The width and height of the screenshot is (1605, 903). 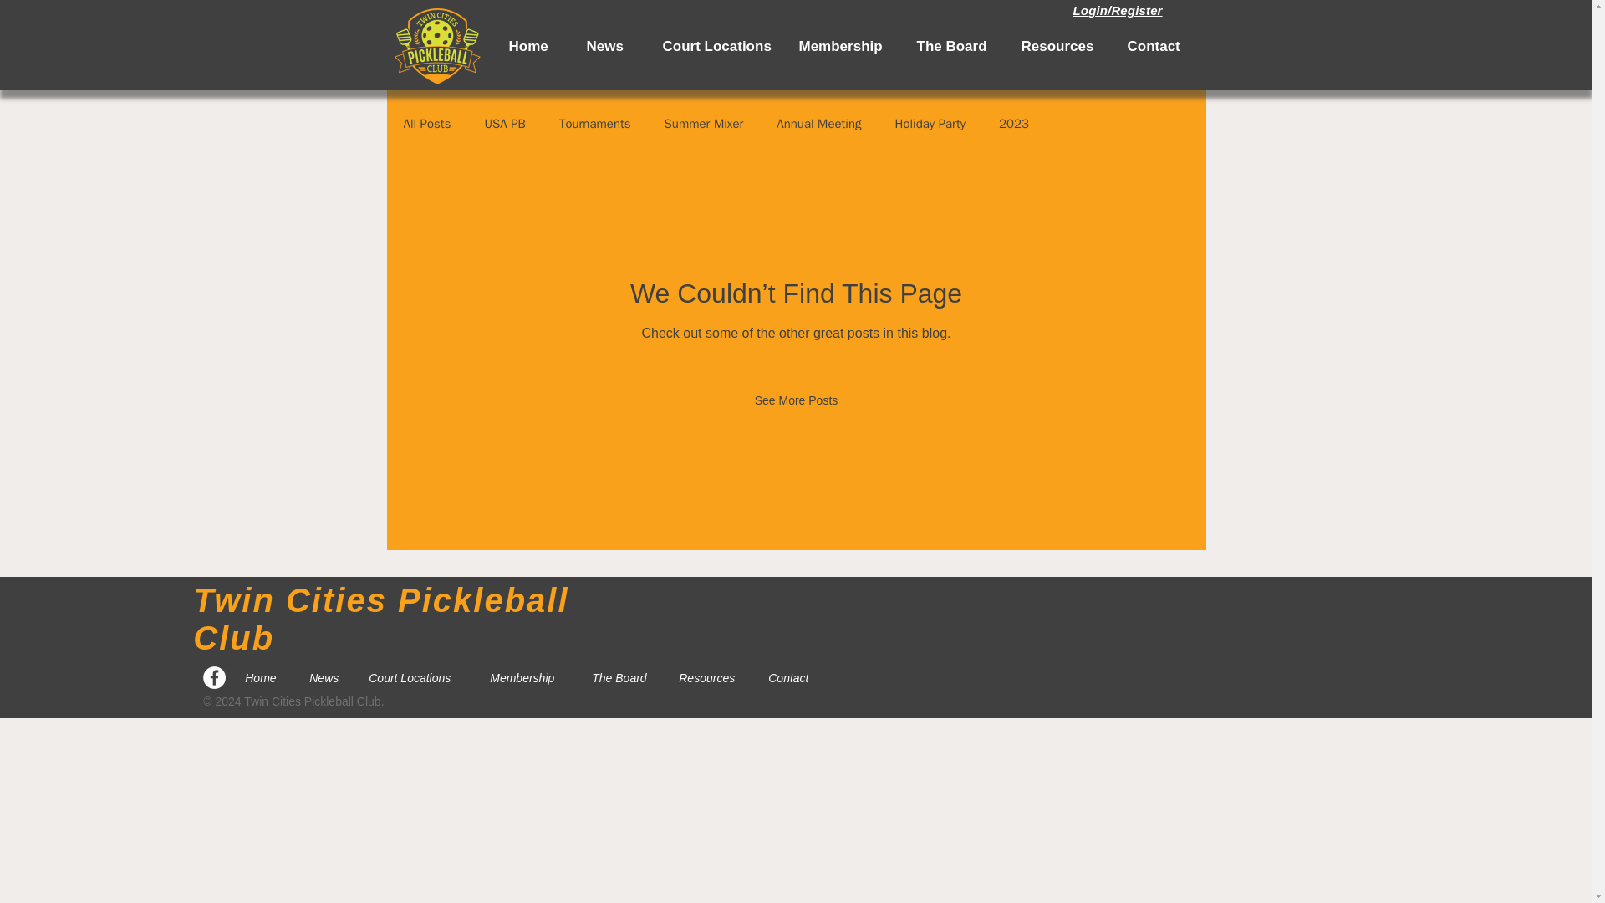 I want to click on Holiday Party, so click(x=930, y=123).